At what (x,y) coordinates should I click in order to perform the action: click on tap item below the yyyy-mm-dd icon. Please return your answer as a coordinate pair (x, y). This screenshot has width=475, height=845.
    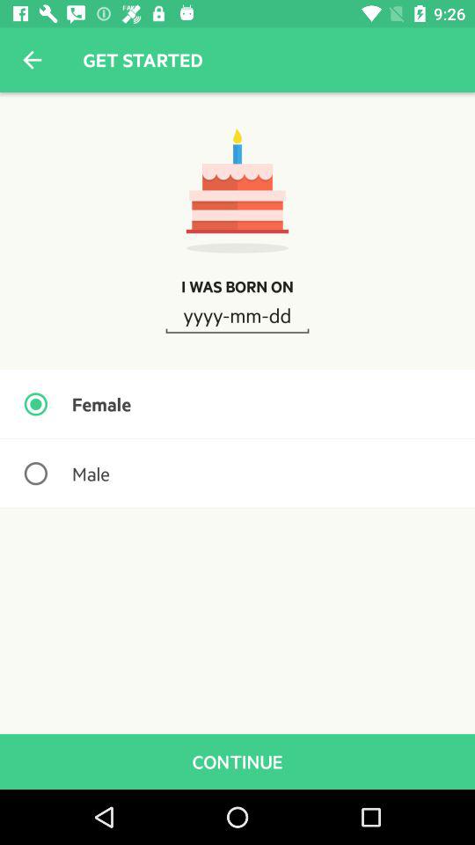
    Looking at the image, I should click on (237, 404).